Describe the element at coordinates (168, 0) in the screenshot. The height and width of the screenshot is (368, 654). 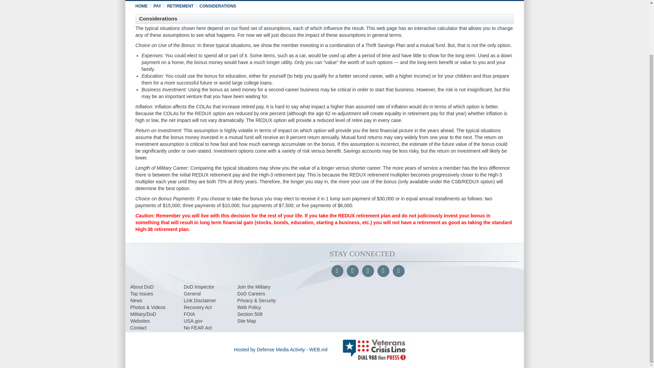
I see `ABOUT` at that location.